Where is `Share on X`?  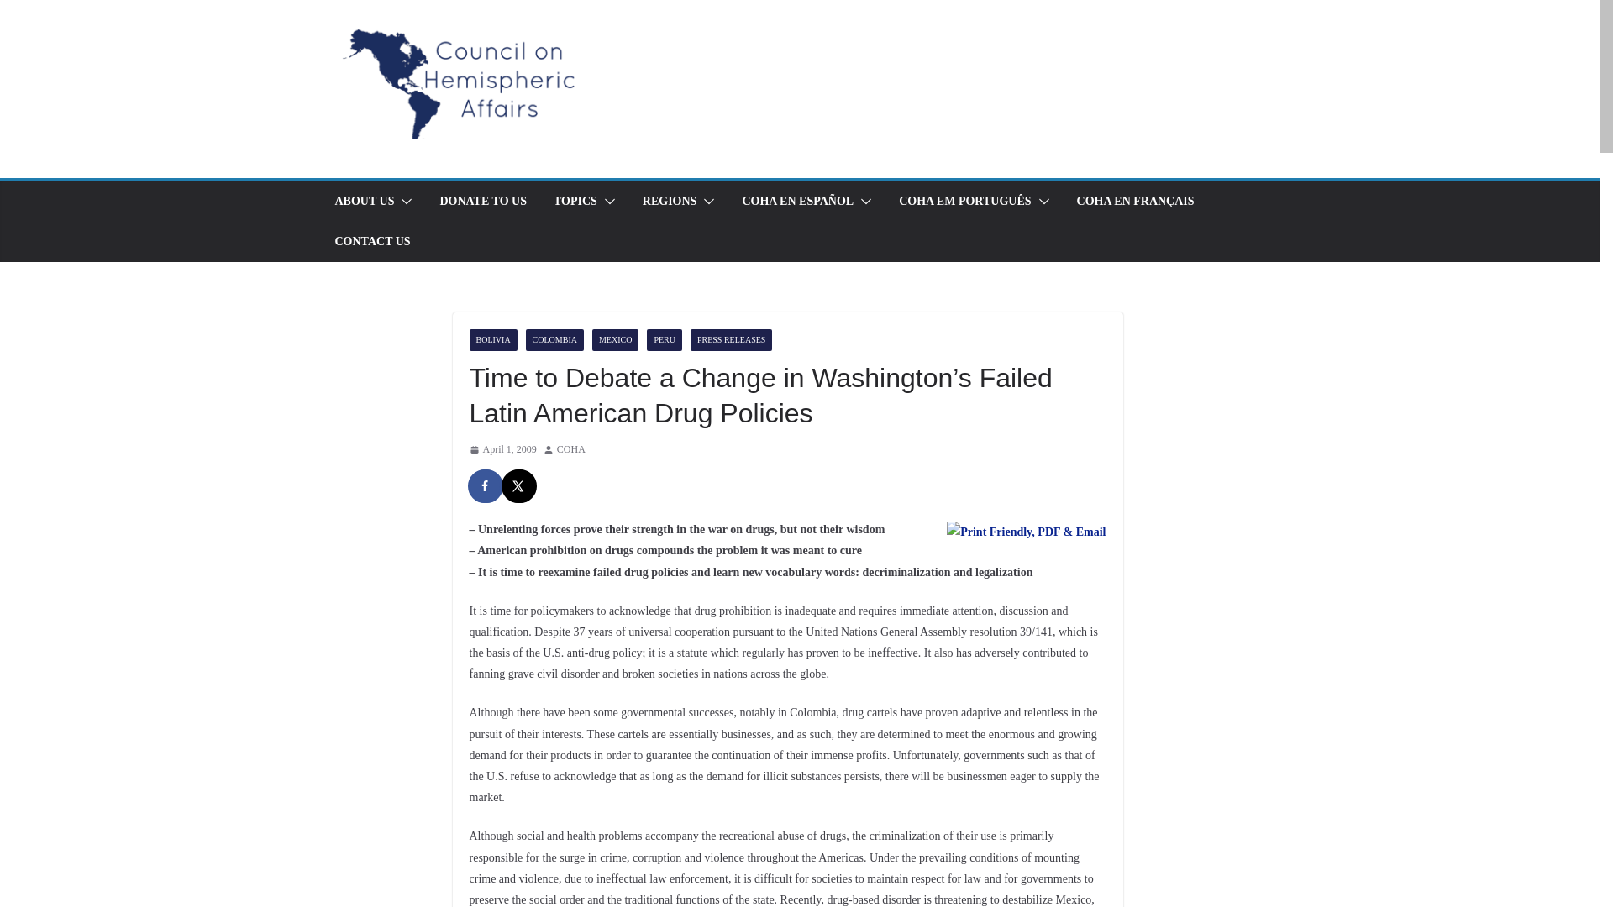
Share on X is located at coordinates (518, 486).